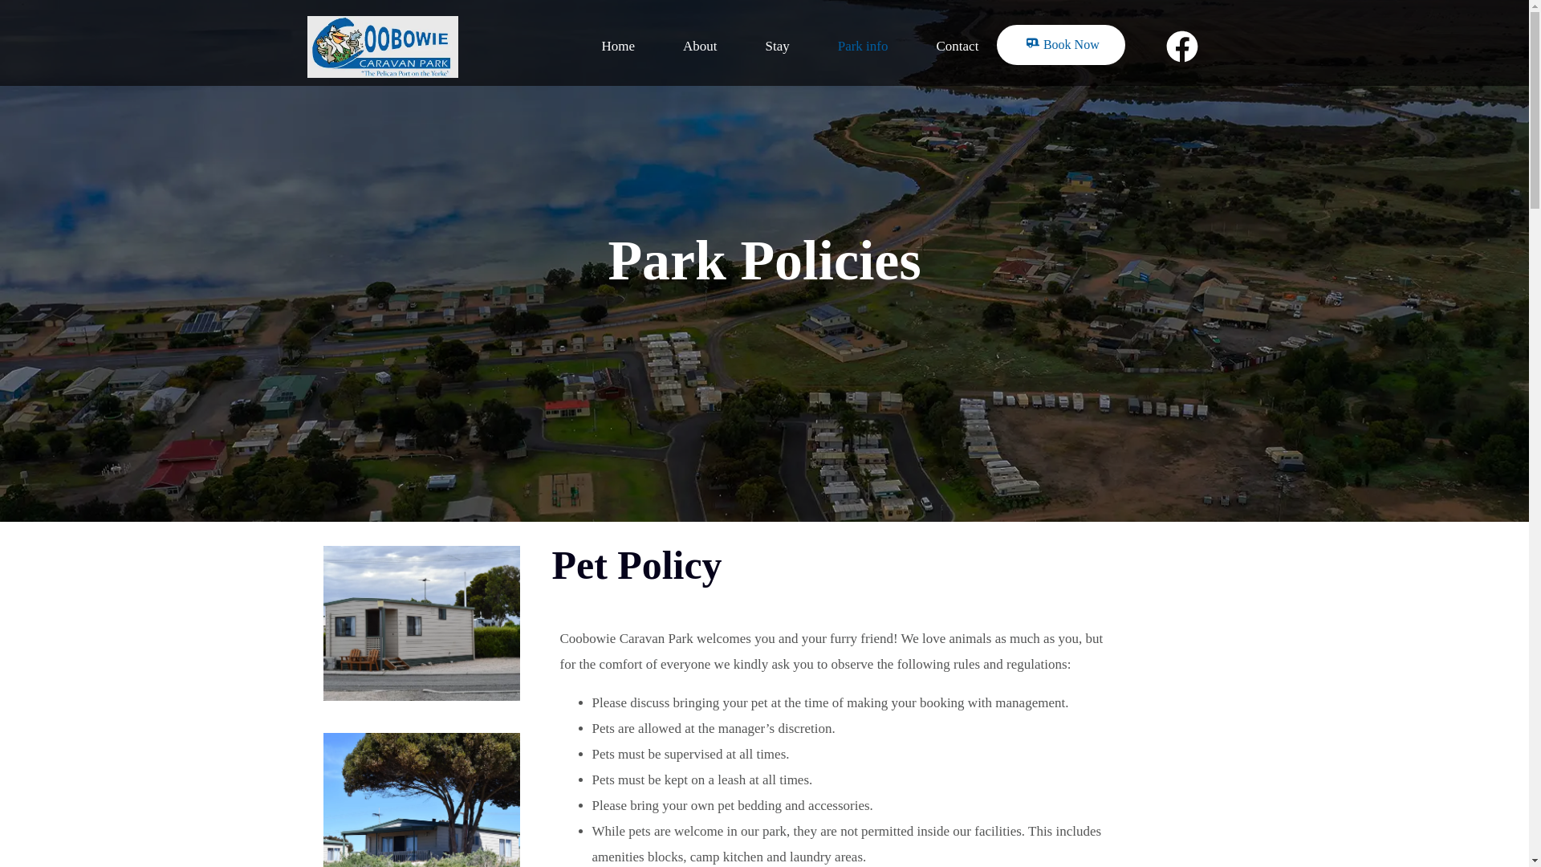 This screenshot has width=1541, height=867. What do you see at coordinates (933, 47) in the screenshot?
I see `Contact` at bounding box center [933, 47].